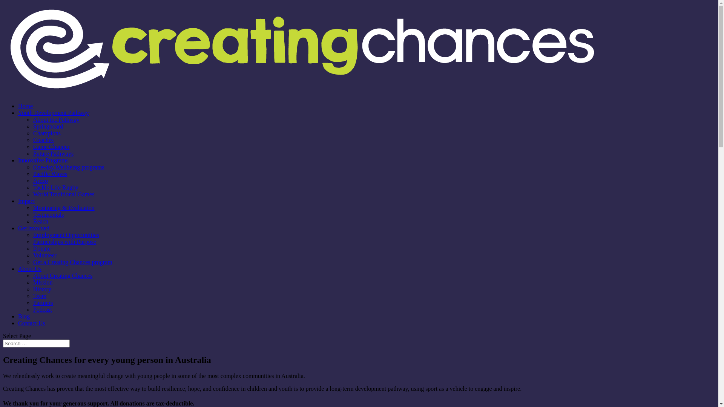  Describe the element at coordinates (26, 106) in the screenshot. I see `Home` at that location.